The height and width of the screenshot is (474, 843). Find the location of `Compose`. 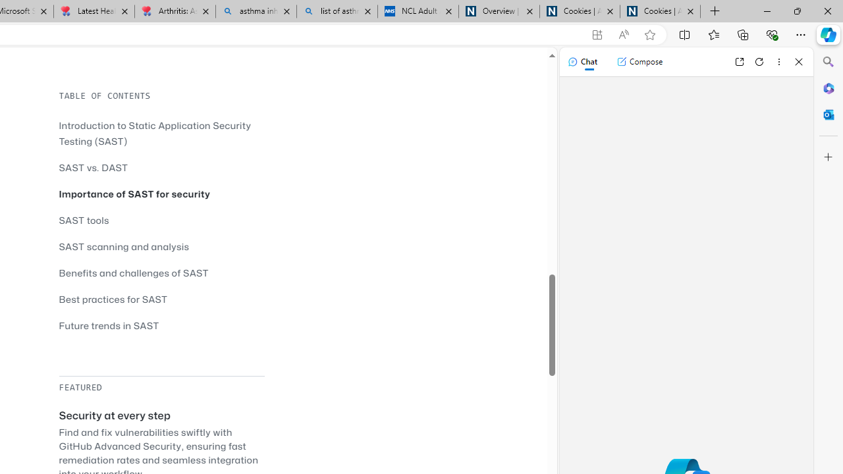

Compose is located at coordinates (639, 62).